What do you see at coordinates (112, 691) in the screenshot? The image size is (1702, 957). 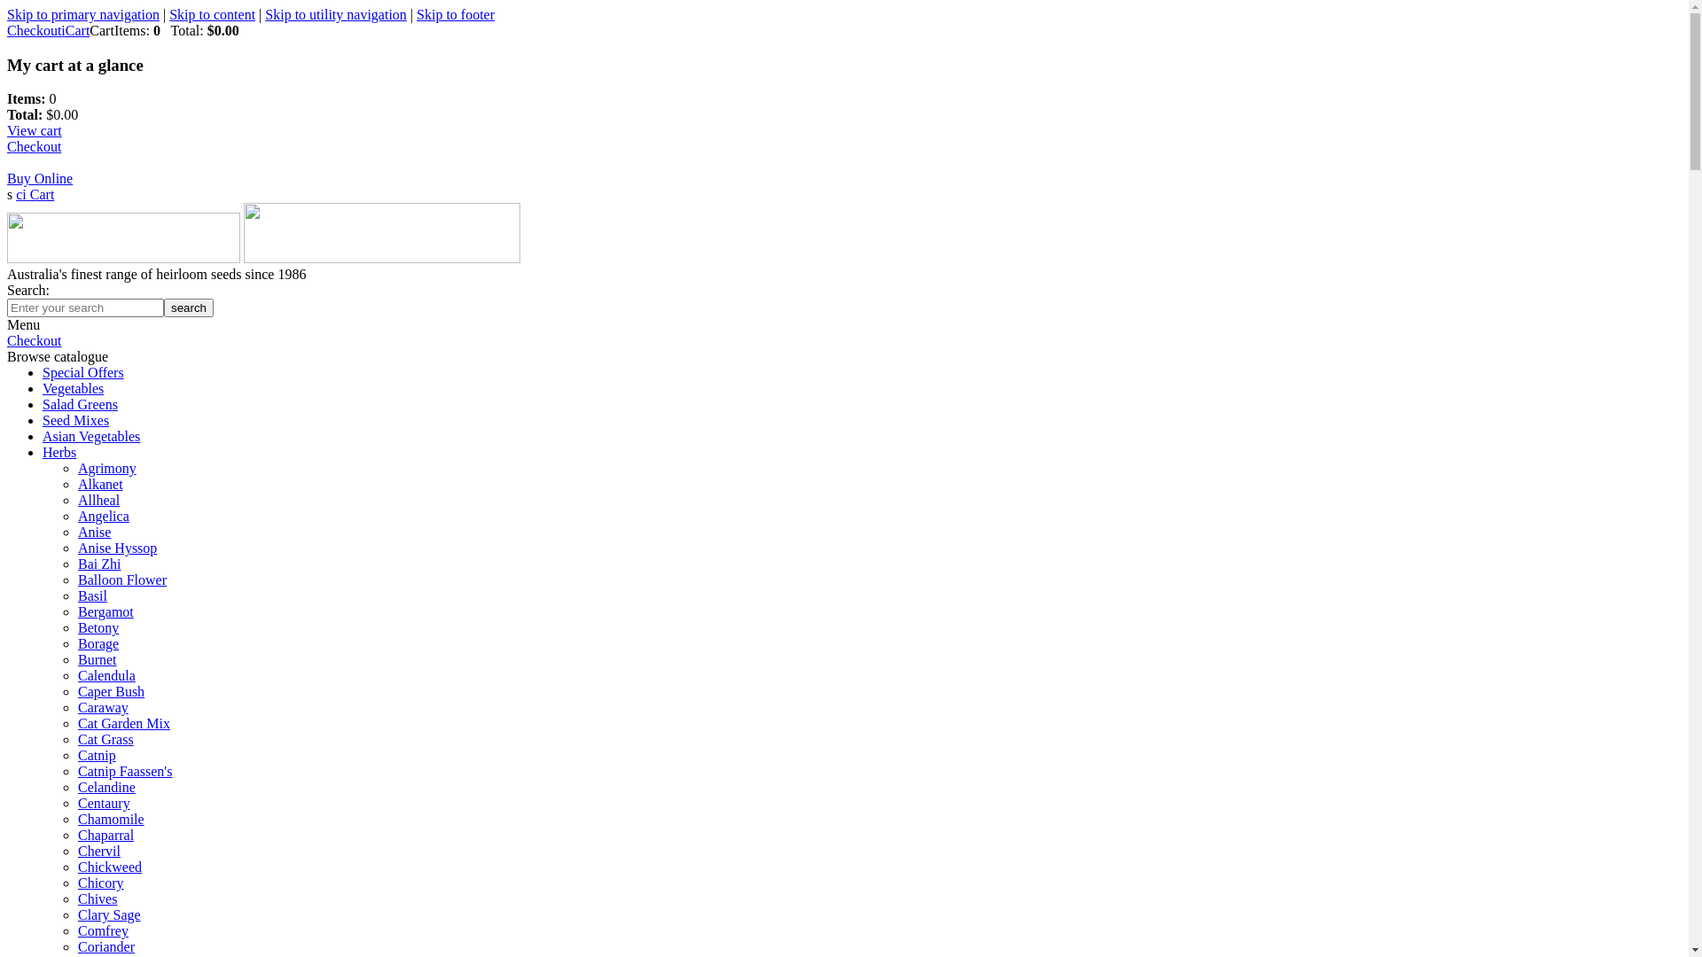 I see `Caper Bush` at bounding box center [112, 691].